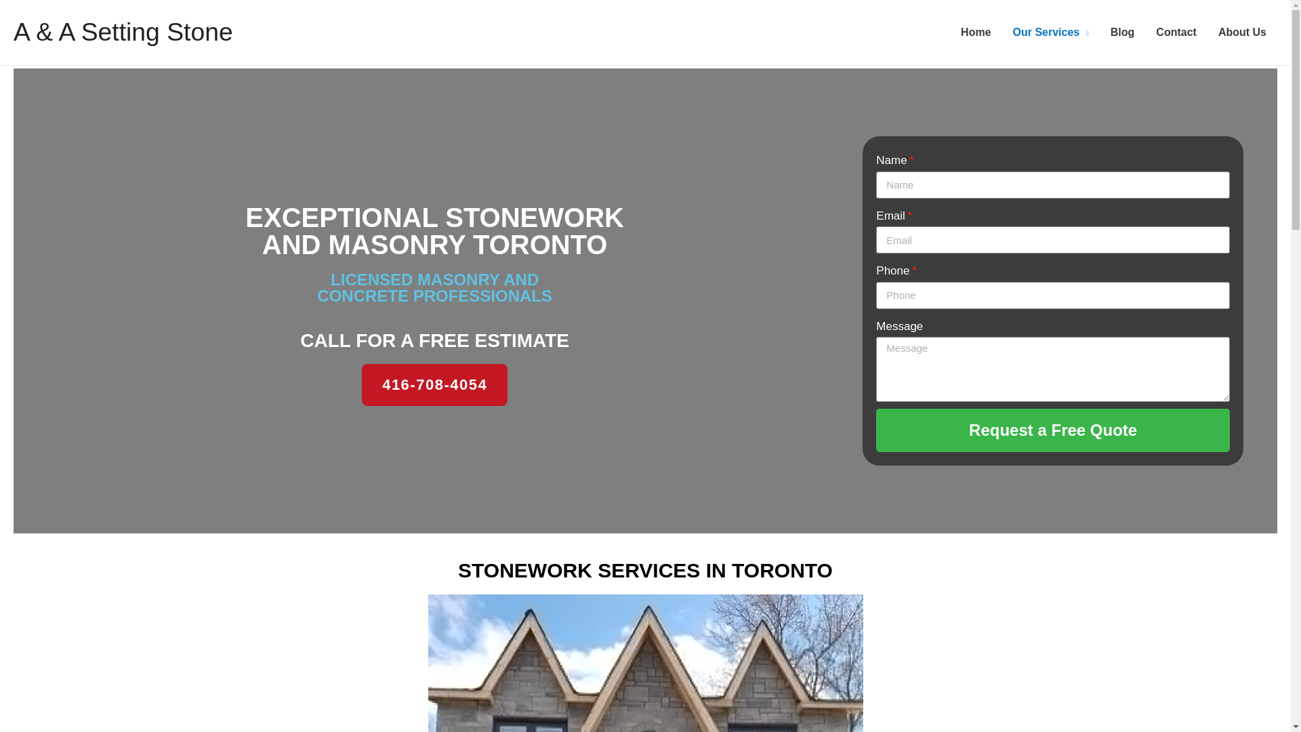  Describe the element at coordinates (976, 33) in the screenshot. I see `Home` at that location.